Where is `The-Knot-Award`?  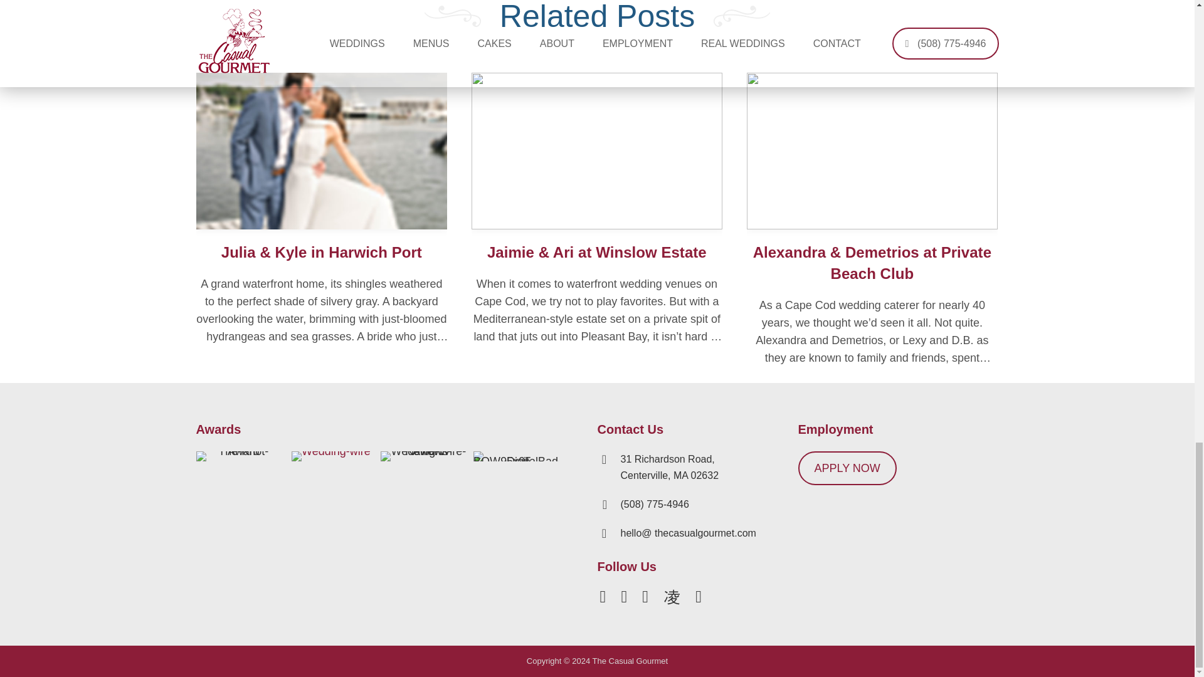
The-Knot-Award is located at coordinates (238, 456).